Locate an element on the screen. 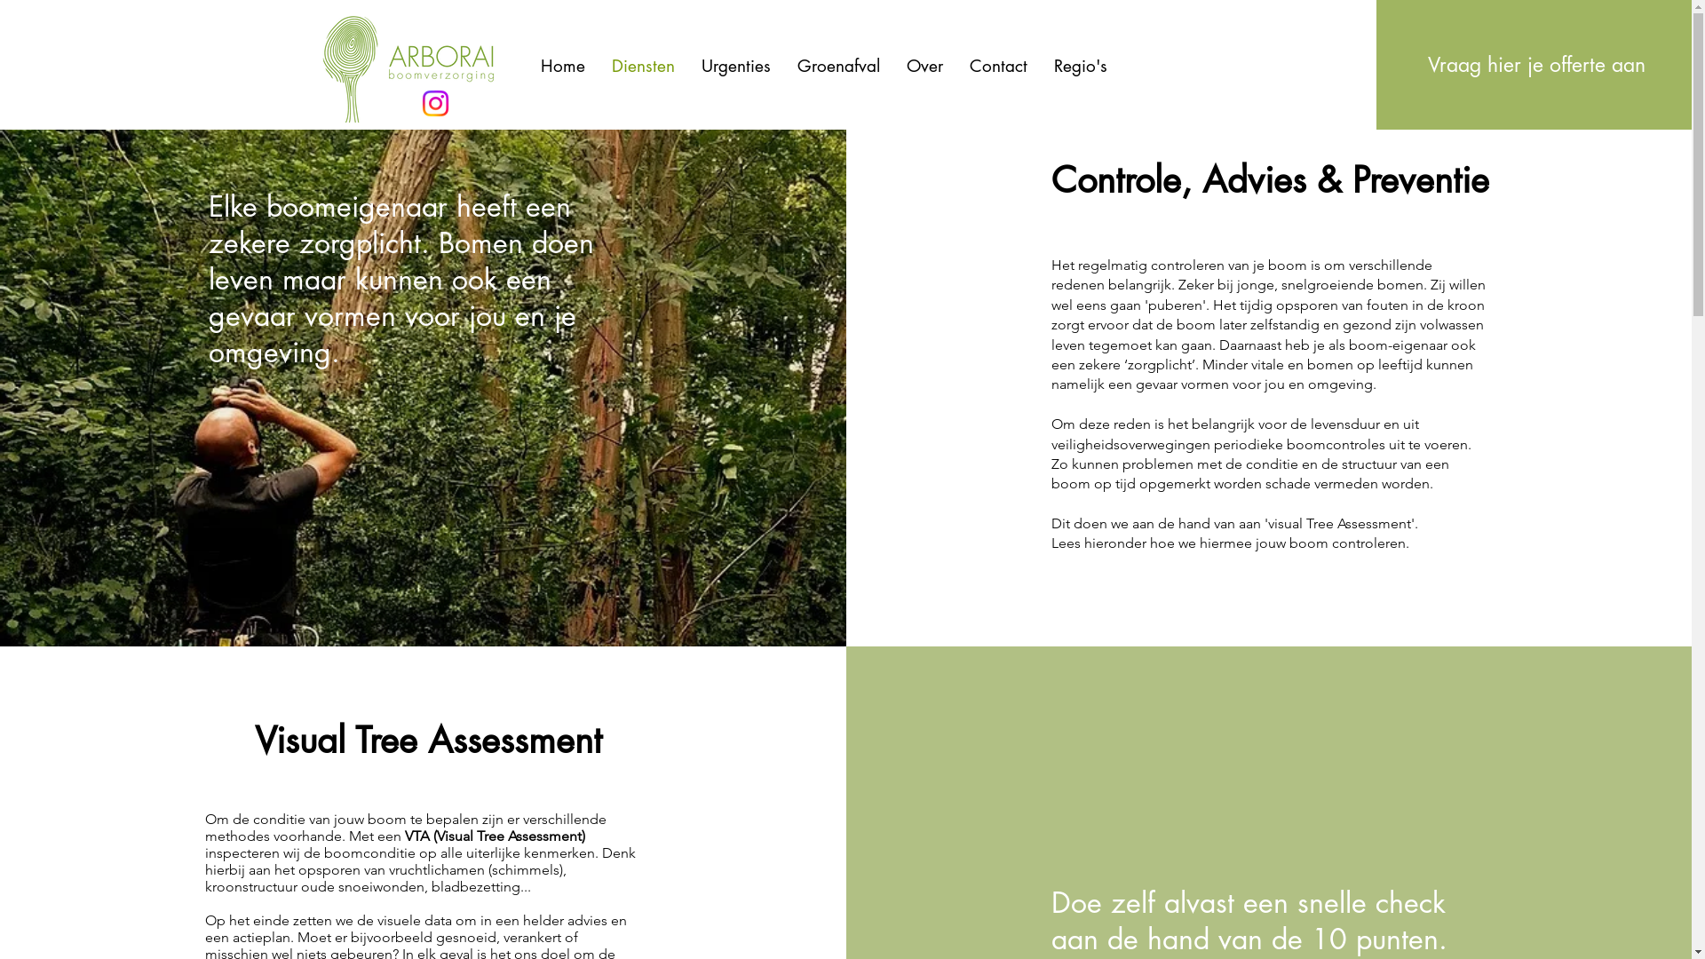 Image resolution: width=1705 pixels, height=959 pixels. Vraag hier je offerte aan is located at coordinates (1536, 65).